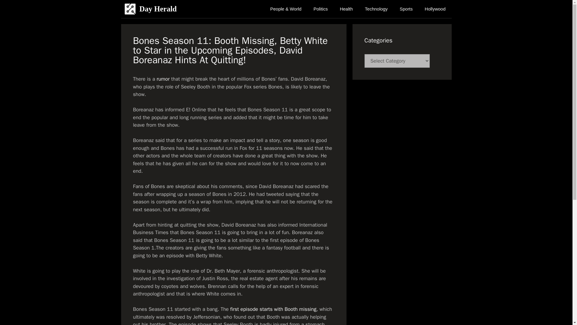 The image size is (577, 325). What do you see at coordinates (406, 9) in the screenshot?
I see `Sports` at bounding box center [406, 9].